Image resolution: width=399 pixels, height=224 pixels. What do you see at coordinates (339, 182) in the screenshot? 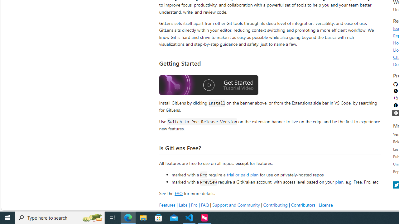
I see `plan` at bounding box center [339, 182].